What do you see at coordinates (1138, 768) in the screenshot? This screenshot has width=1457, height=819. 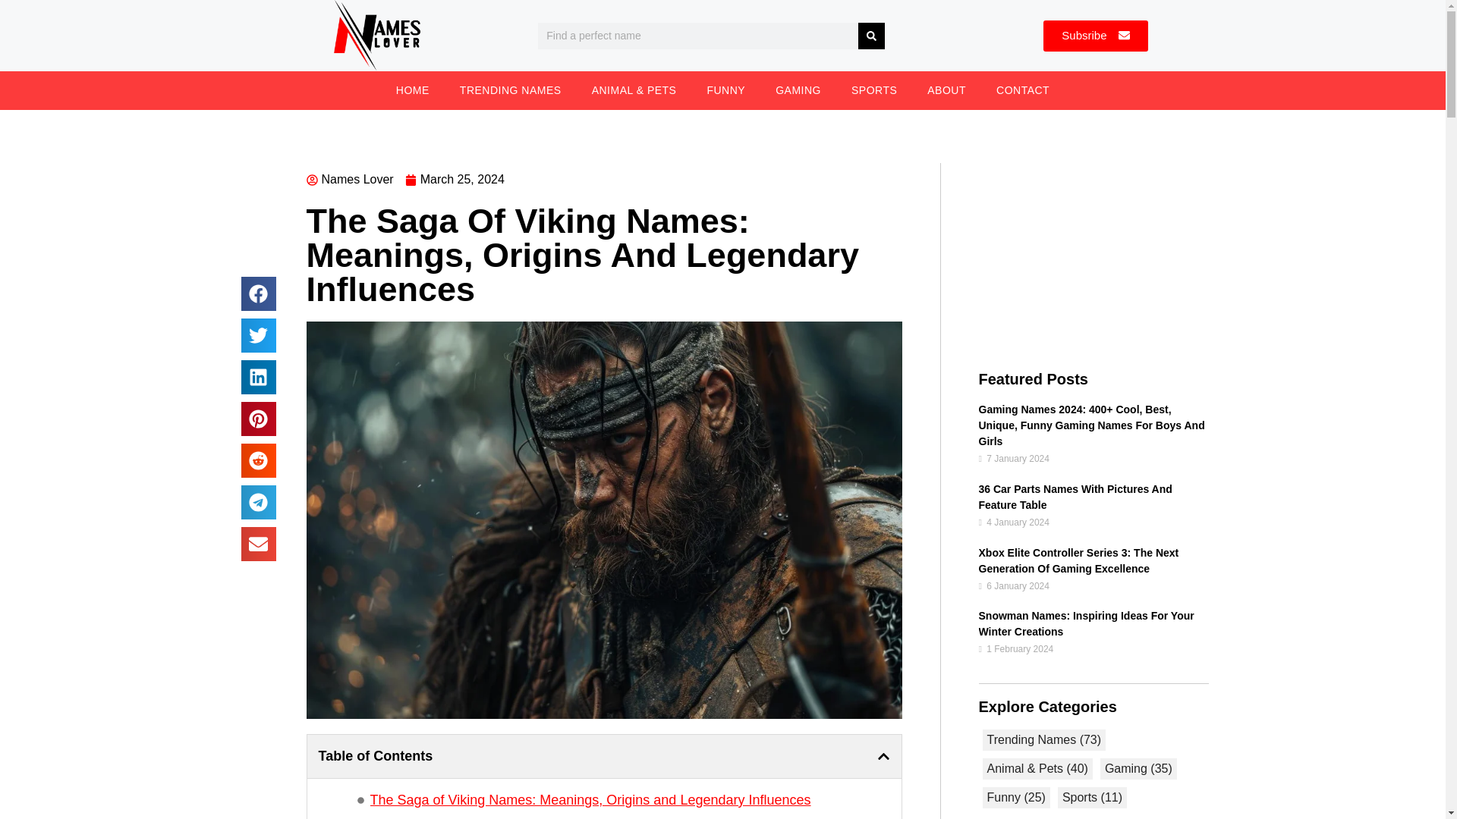 I see `Gaming` at bounding box center [1138, 768].